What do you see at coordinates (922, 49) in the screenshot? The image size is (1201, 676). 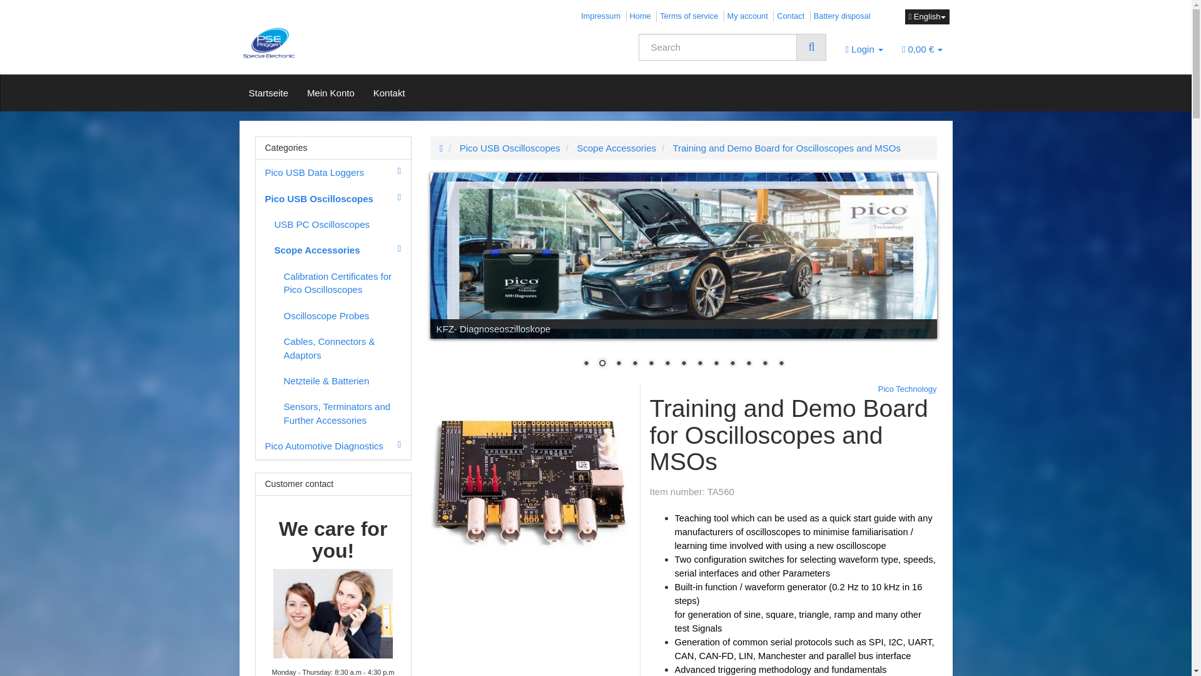 I see `Basket` at bounding box center [922, 49].